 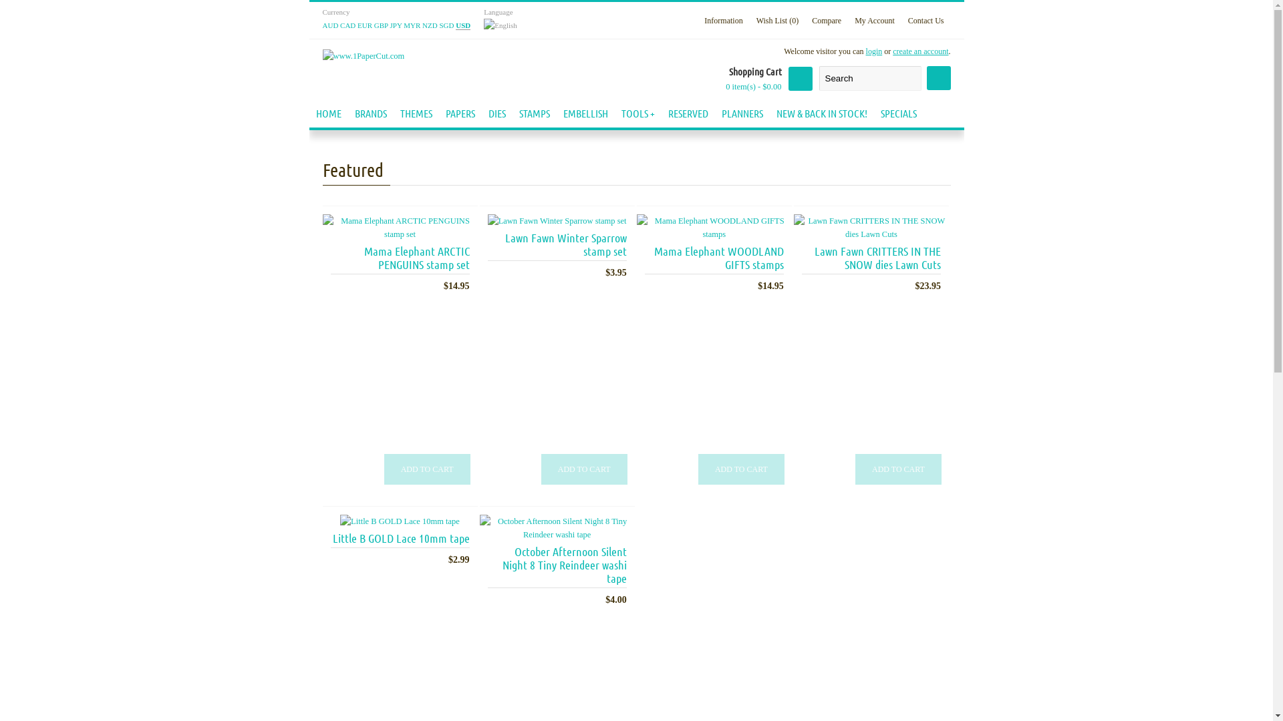 I want to click on www.1PaperCut.com, so click(x=364, y=56).